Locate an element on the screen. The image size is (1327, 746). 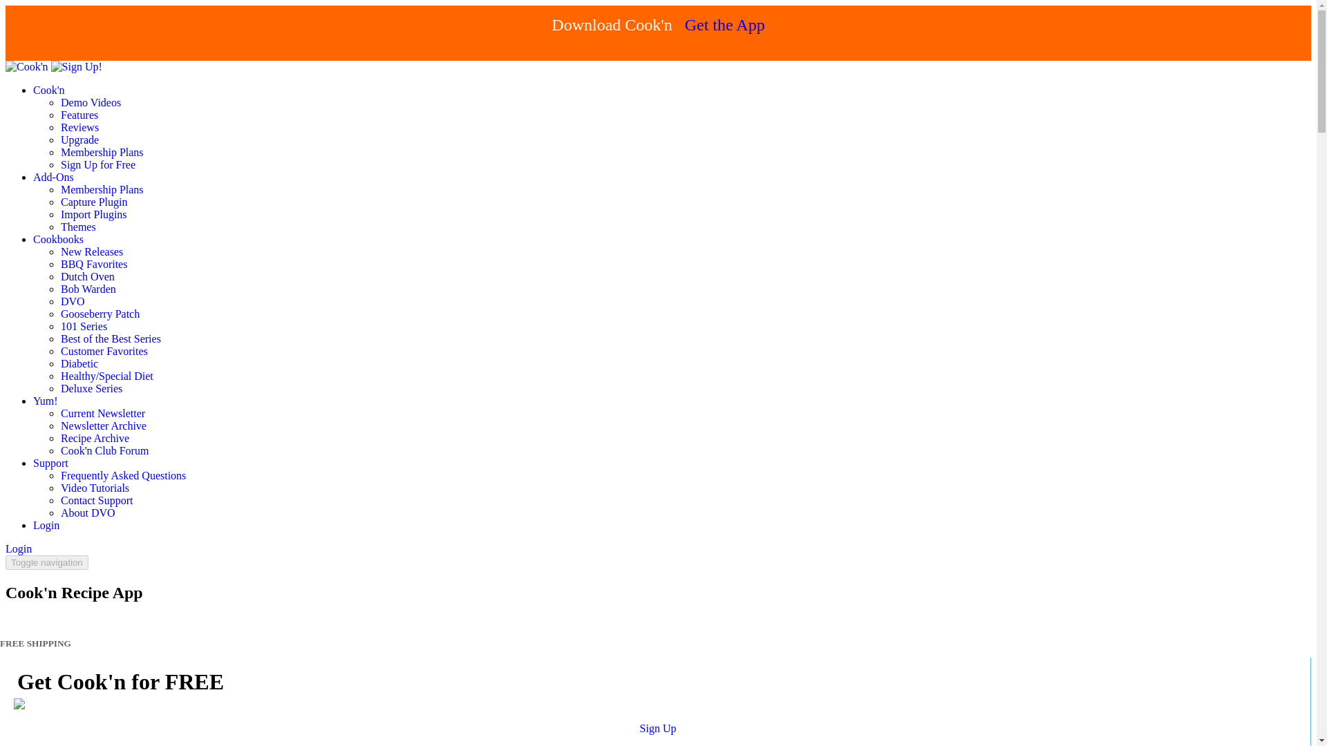
New Releases is located at coordinates (92, 251).